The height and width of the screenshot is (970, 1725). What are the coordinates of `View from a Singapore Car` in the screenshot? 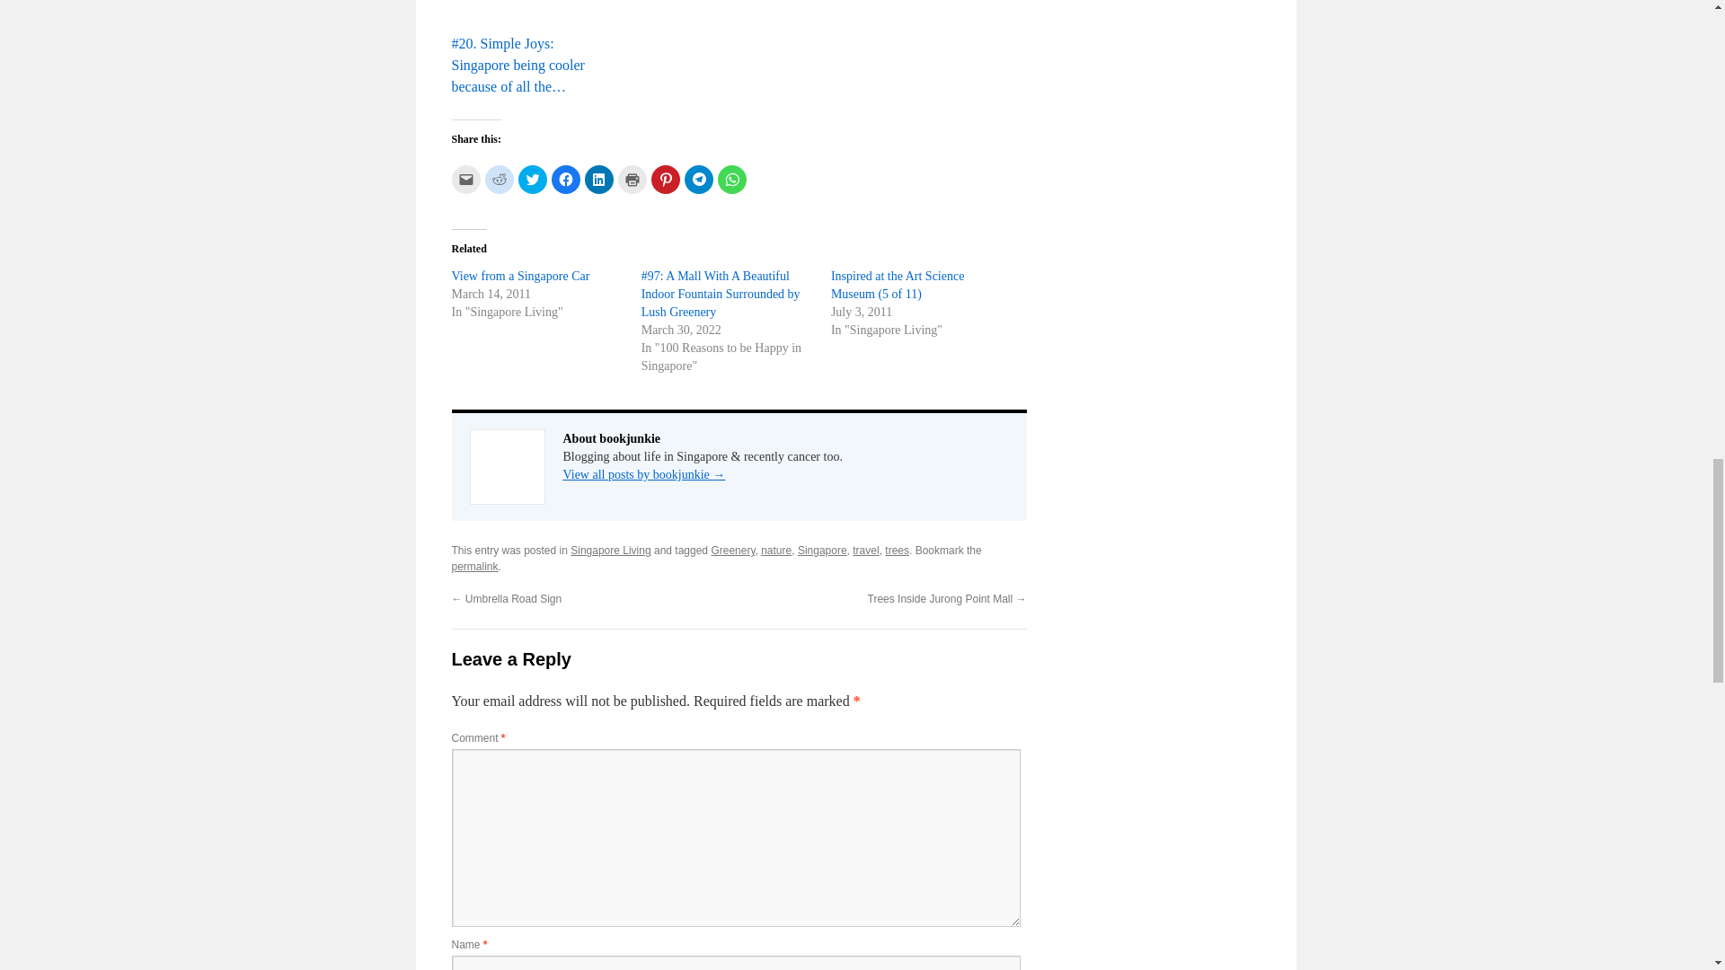 It's located at (519, 277).